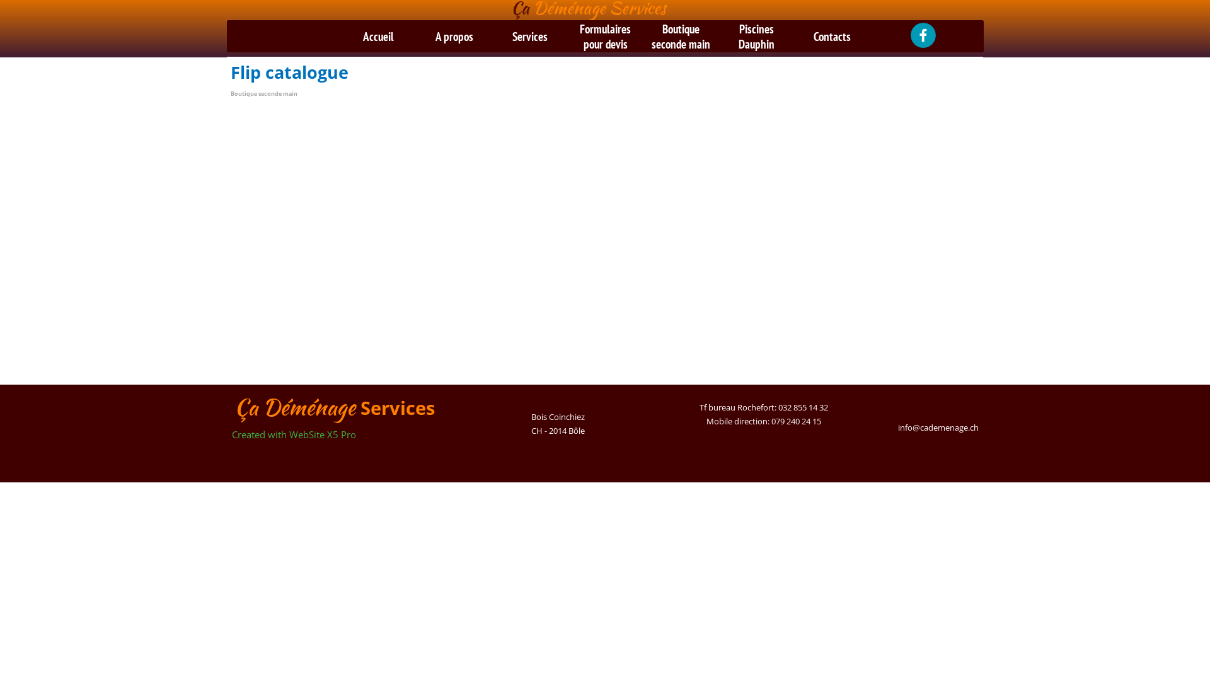 This screenshot has width=1210, height=681. Describe the element at coordinates (307, 35) in the screenshot. I see `Recherche` at that location.